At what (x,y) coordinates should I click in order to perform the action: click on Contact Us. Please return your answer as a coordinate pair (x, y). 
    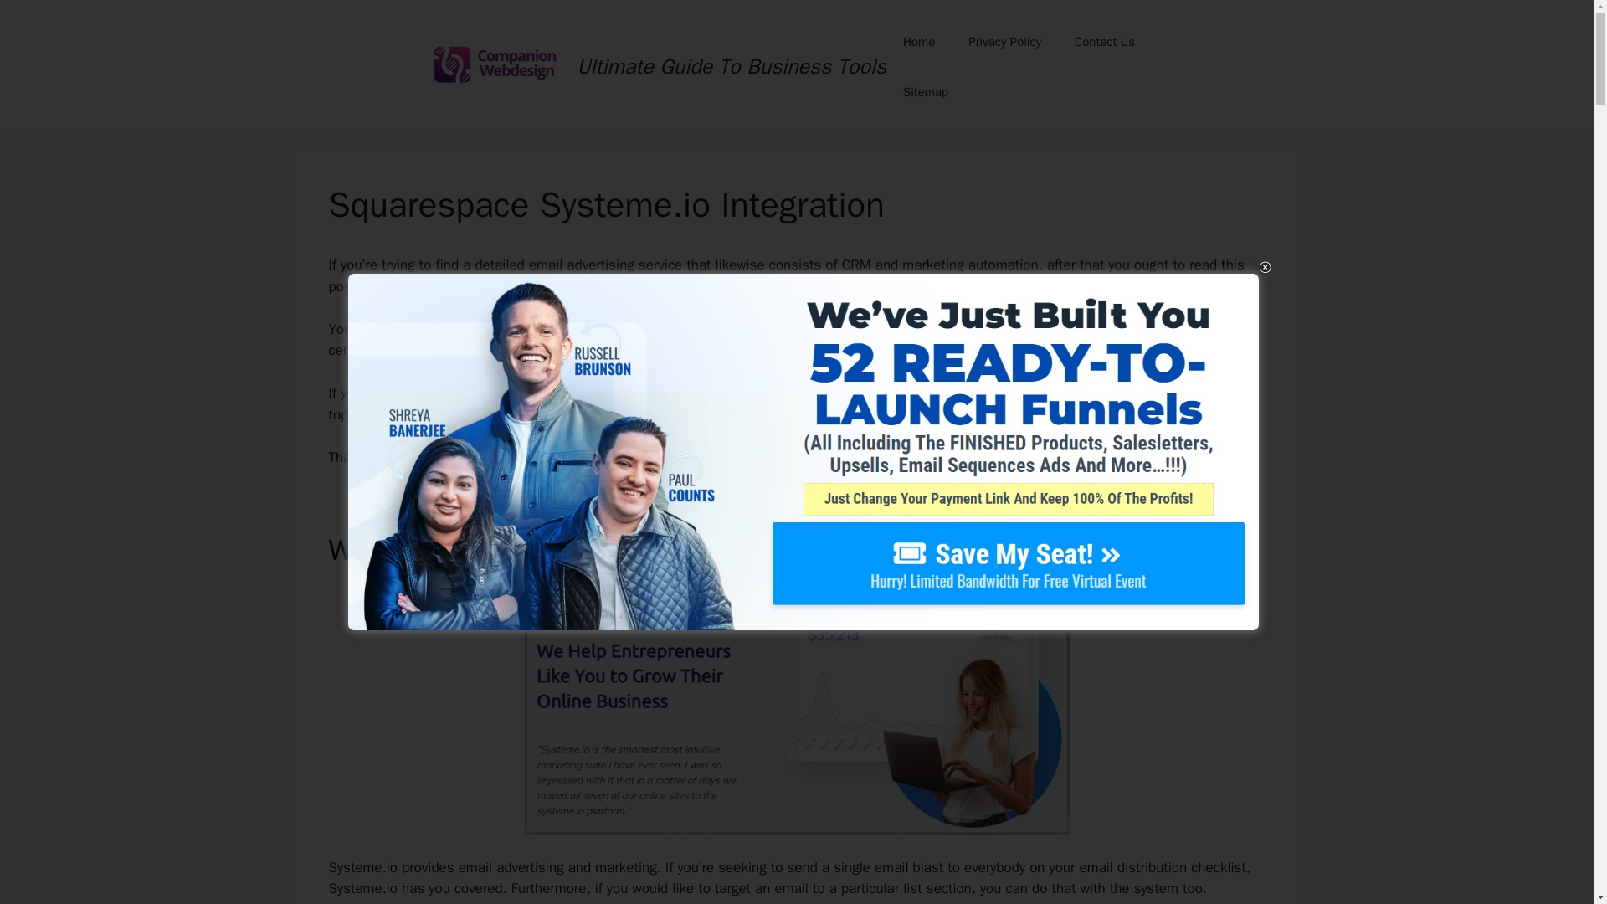
    Looking at the image, I should click on (1105, 42).